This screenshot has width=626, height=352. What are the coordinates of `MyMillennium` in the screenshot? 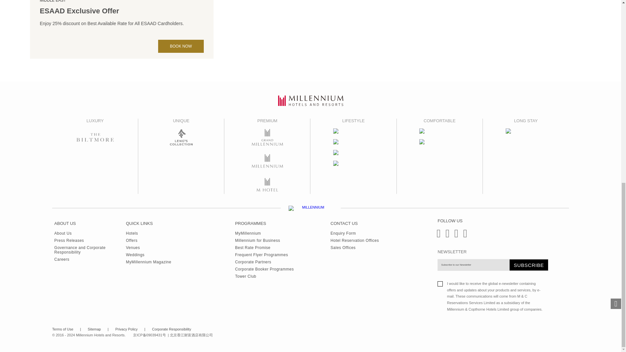 It's located at (264, 232).